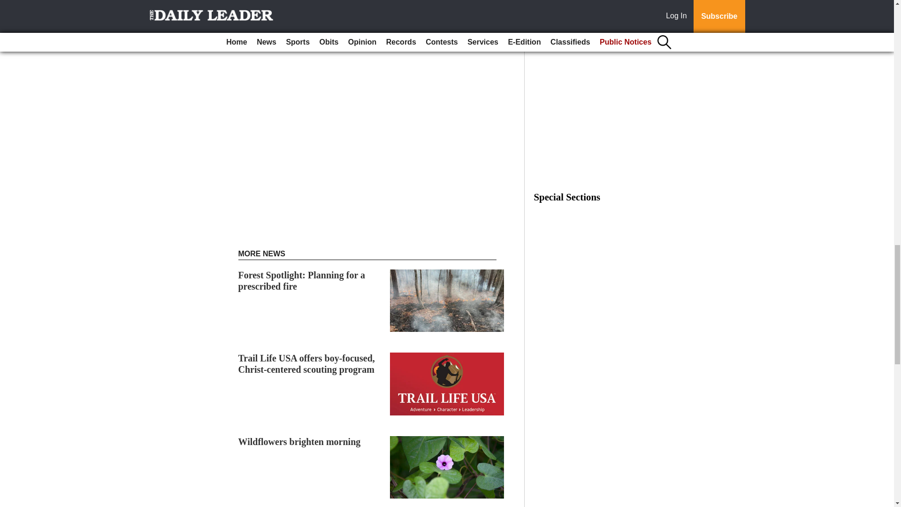 This screenshot has height=507, width=901. I want to click on Wildflowers brighten morning, so click(299, 441).